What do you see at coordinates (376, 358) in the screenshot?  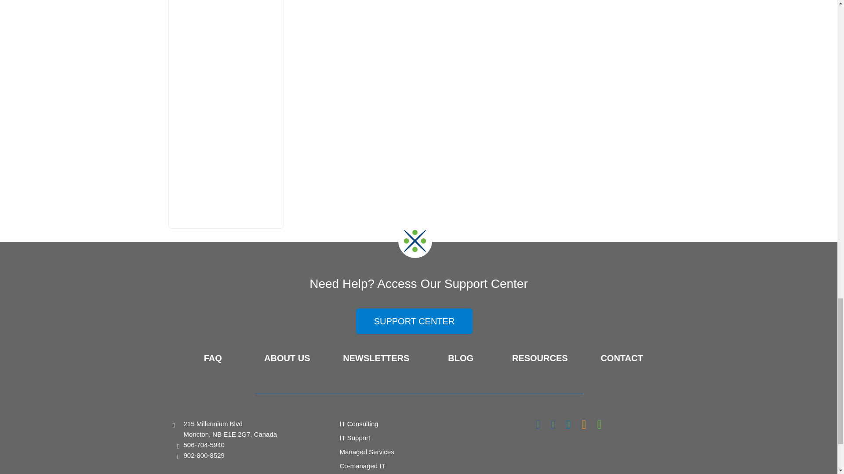 I see `NEWSLETTERS` at bounding box center [376, 358].